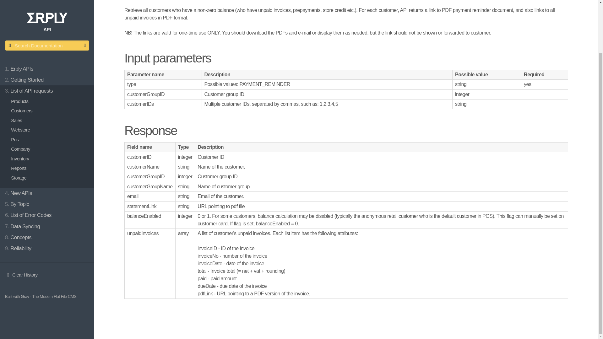 The width and height of the screenshot is (603, 339). Describe the element at coordinates (47, 179) in the screenshot. I see `8. Concepts` at that location.